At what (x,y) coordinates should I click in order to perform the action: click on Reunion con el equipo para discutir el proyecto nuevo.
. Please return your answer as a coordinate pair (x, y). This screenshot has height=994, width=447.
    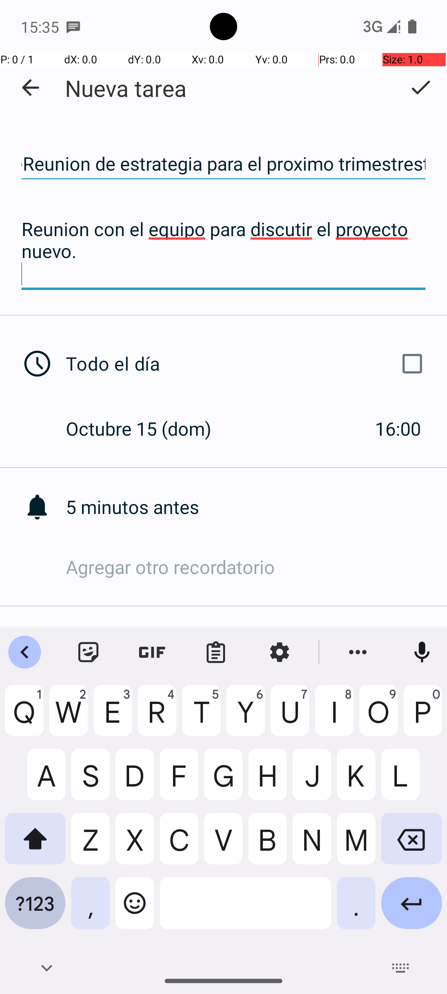
    Looking at the image, I should click on (223, 251).